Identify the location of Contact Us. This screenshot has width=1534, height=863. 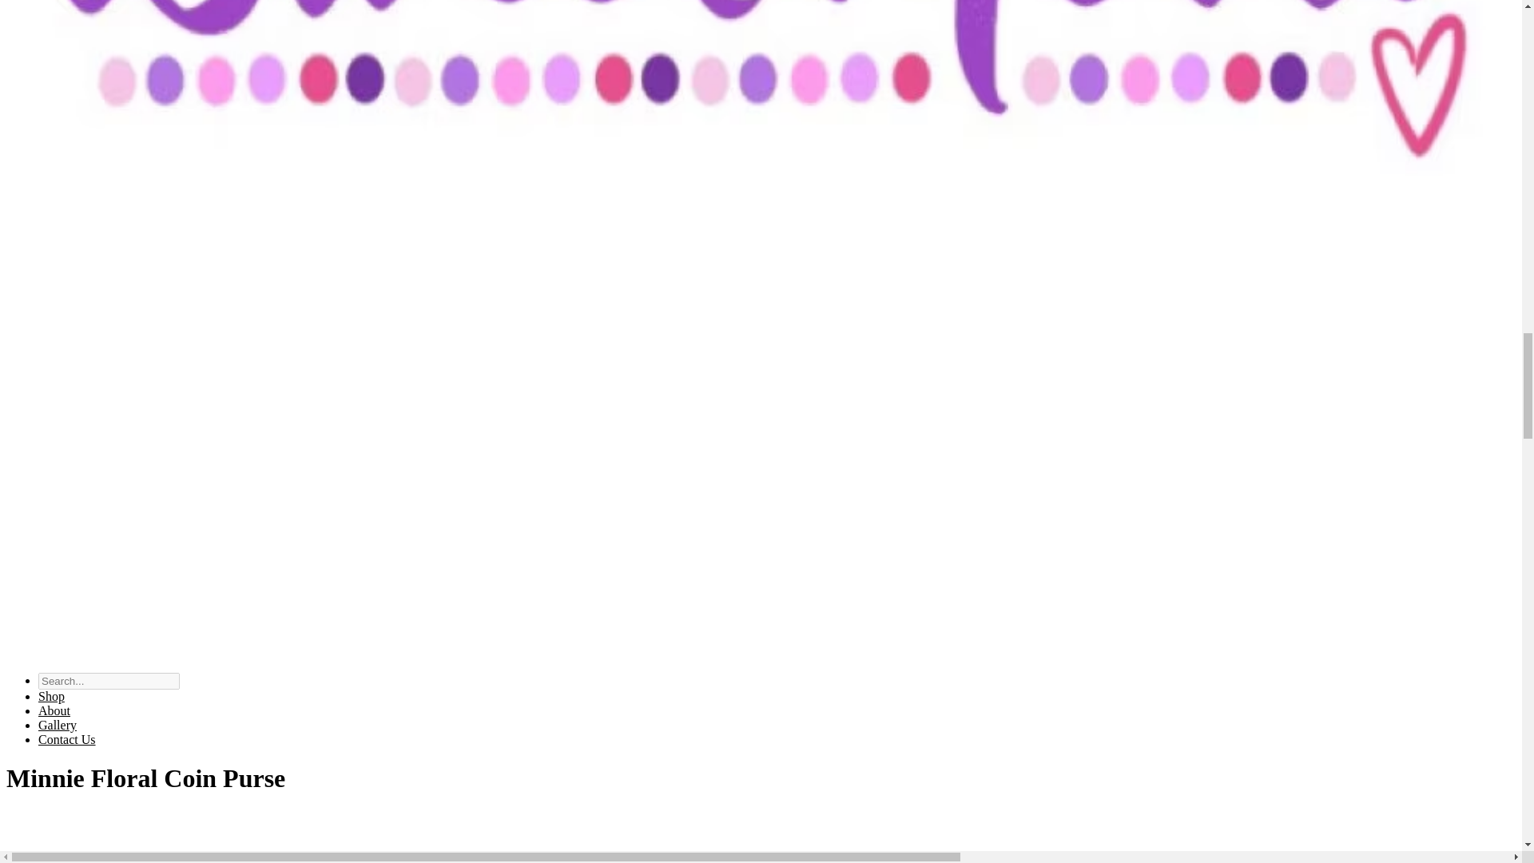
(67, 739).